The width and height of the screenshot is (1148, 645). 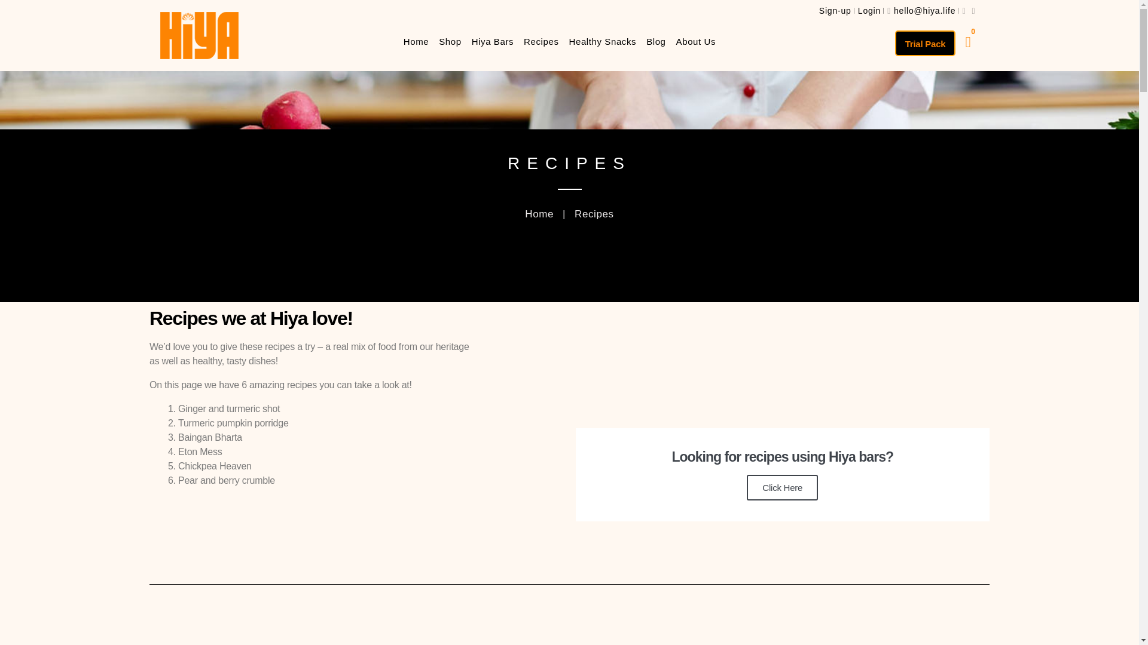 I want to click on Healthy Snacks, so click(x=603, y=41).